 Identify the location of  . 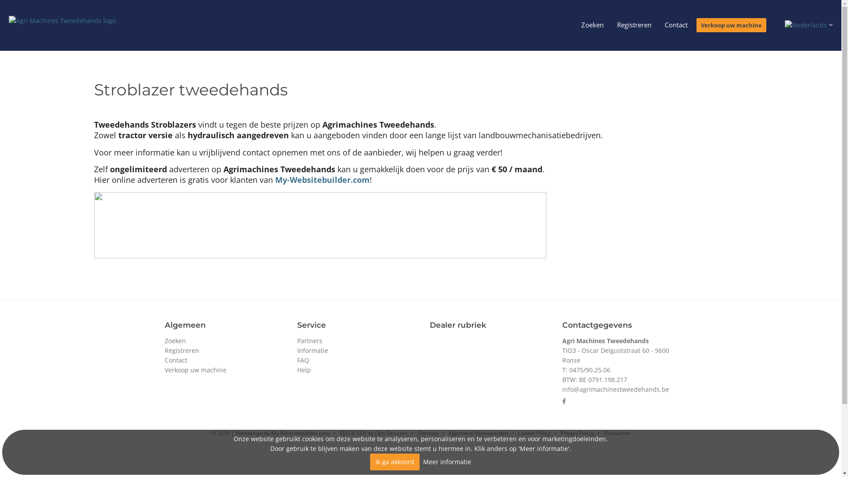
(808, 24).